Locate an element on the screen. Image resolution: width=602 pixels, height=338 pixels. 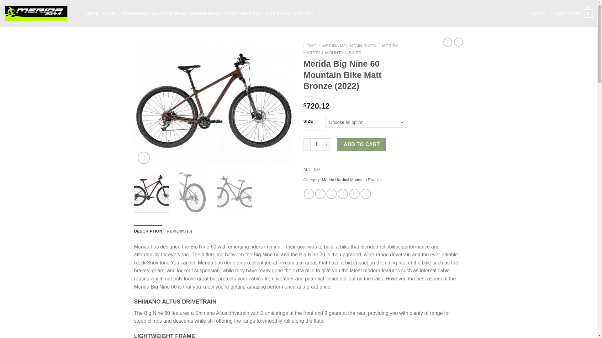
CONTACT is located at coordinates (303, 13).